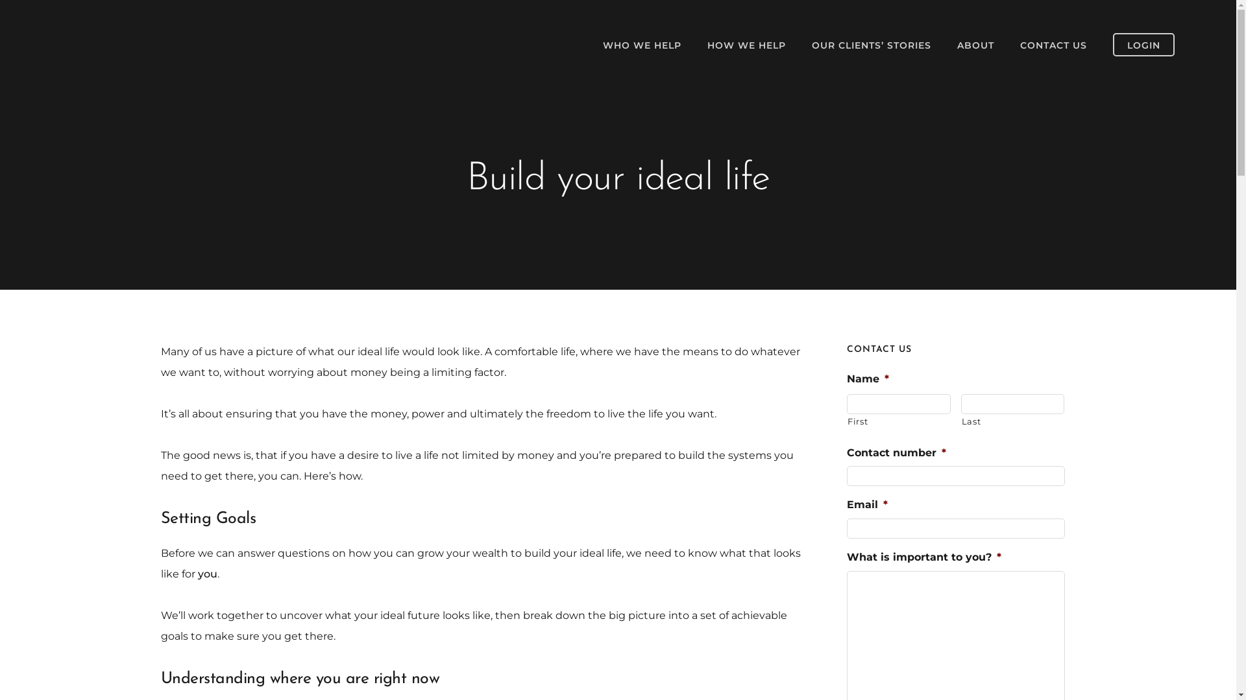 The height and width of the screenshot is (700, 1246). I want to click on Flourix Wealth, so click(130, 47).